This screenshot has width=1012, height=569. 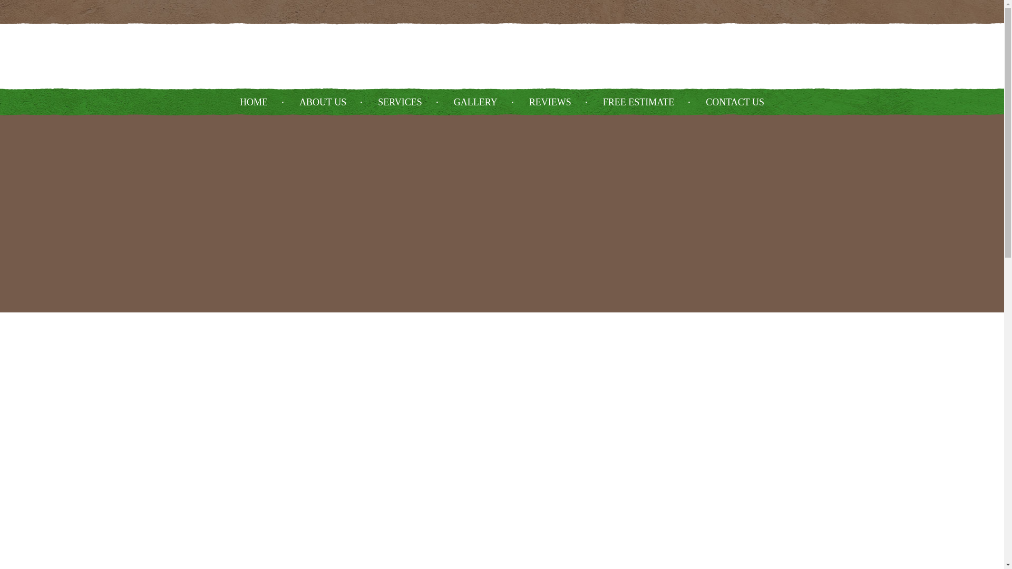 What do you see at coordinates (323, 102) in the screenshot?
I see `ABOUT US` at bounding box center [323, 102].